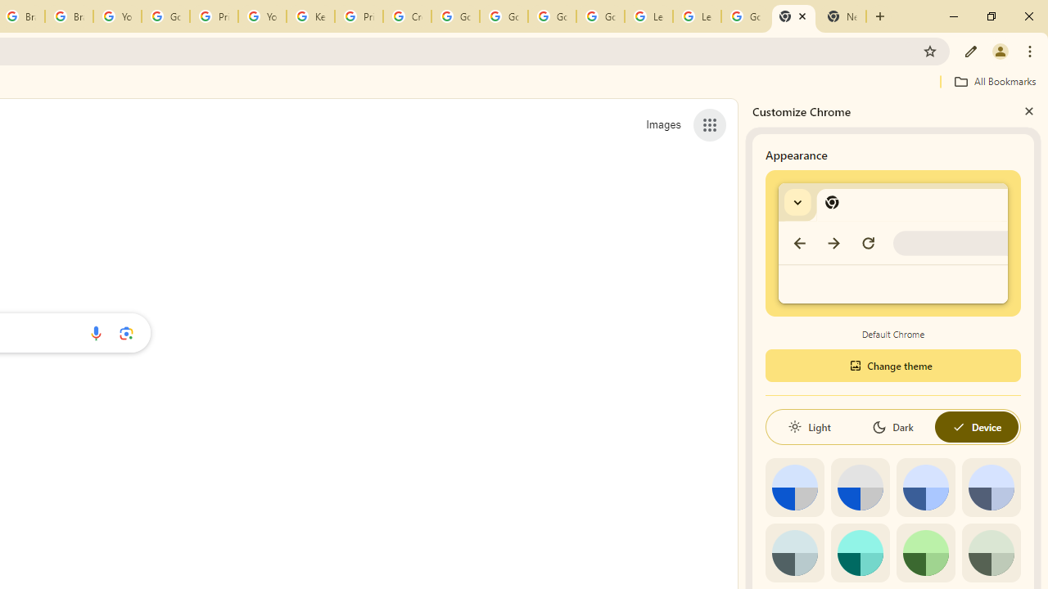  What do you see at coordinates (408, 16) in the screenshot?
I see `Create your Google Account` at bounding box center [408, 16].